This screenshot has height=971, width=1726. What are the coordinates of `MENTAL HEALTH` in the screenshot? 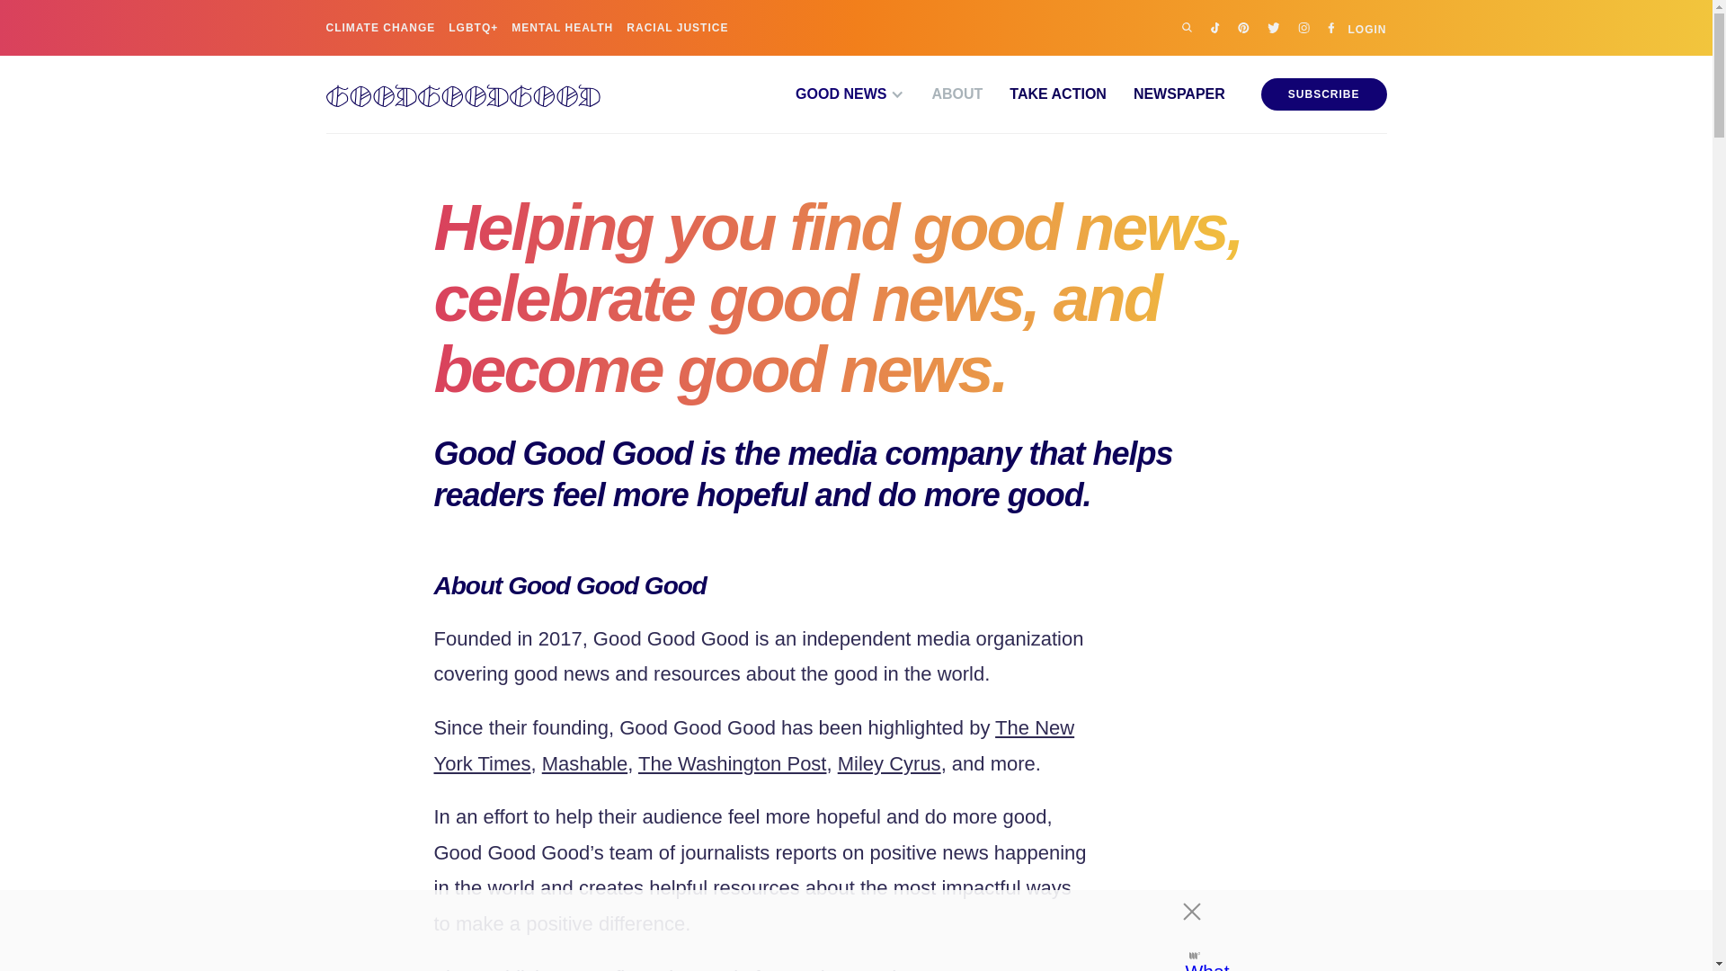 It's located at (561, 27).